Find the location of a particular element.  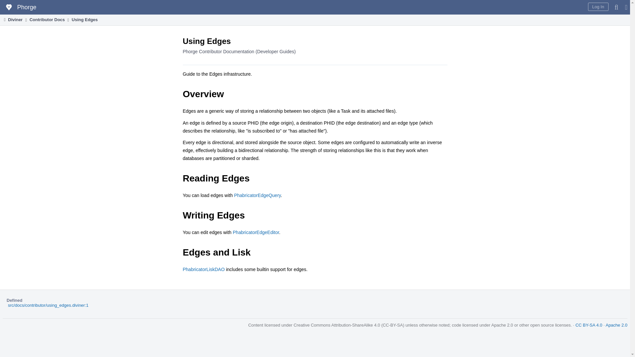

PhabricatorEdgeEditor is located at coordinates (256, 232).